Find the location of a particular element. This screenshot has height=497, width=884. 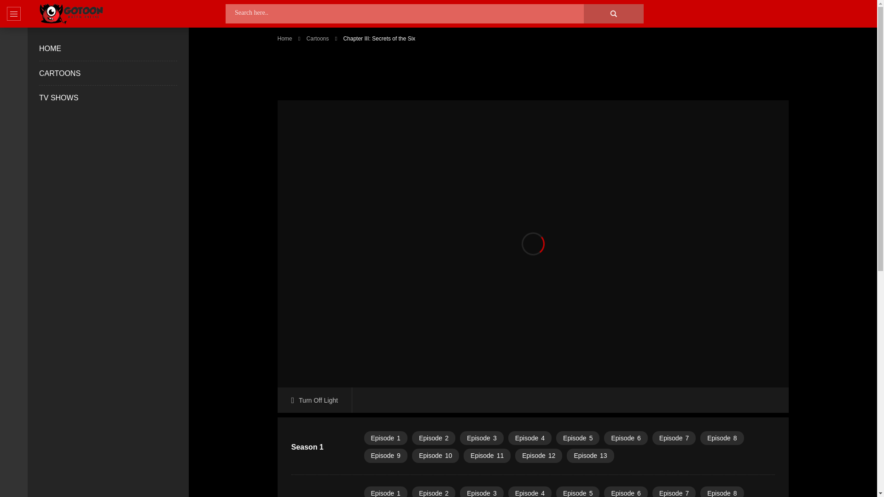

Episode5 is located at coordinates (577, 438).